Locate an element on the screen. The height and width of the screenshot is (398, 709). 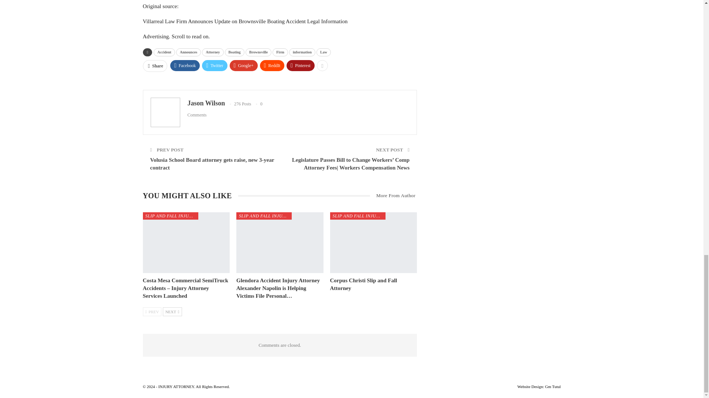
Next is located at coordinates (172, 311).